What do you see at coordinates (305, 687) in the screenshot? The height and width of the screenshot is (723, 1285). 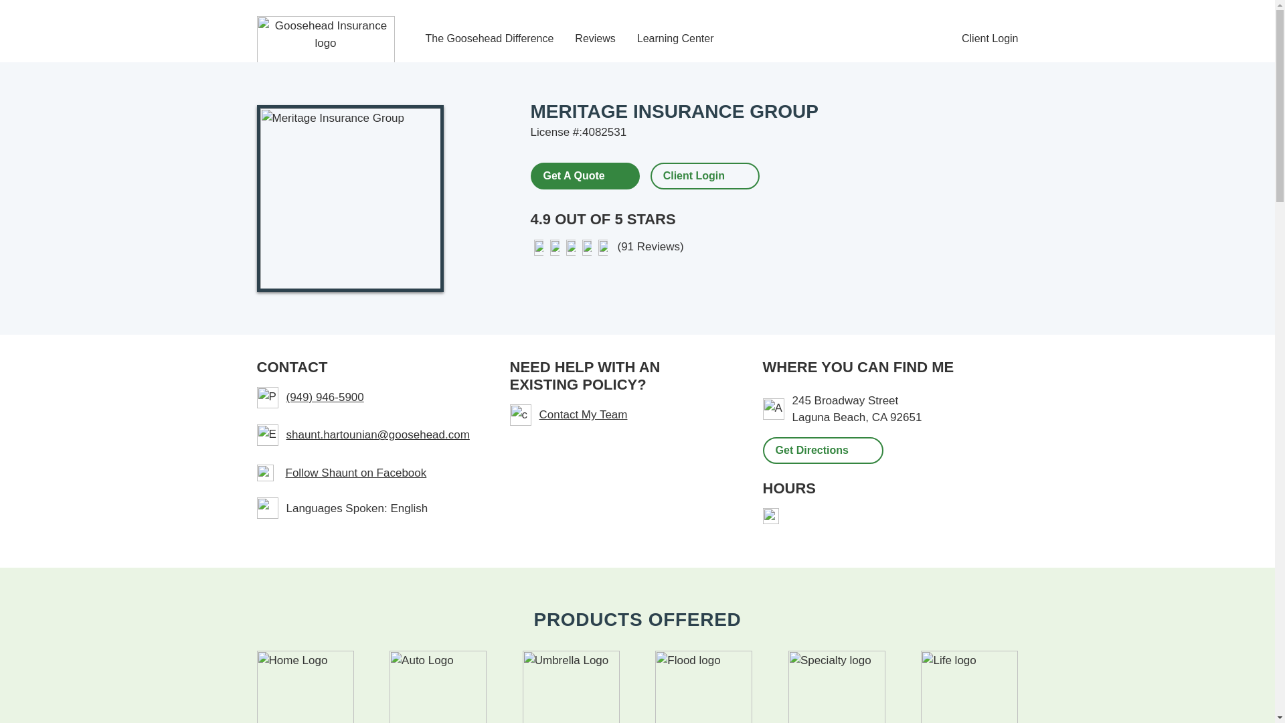 I see `HOME` at bounding box center [305, 687].